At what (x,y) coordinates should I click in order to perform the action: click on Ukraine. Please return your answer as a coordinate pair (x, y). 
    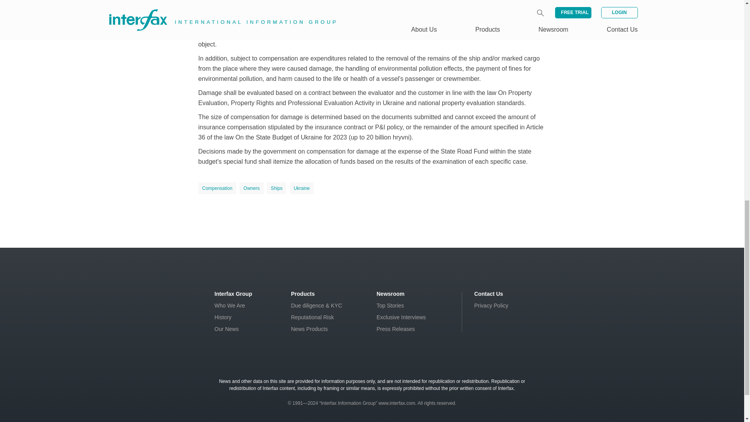
    Looking at the image, I should click on (302, 188).